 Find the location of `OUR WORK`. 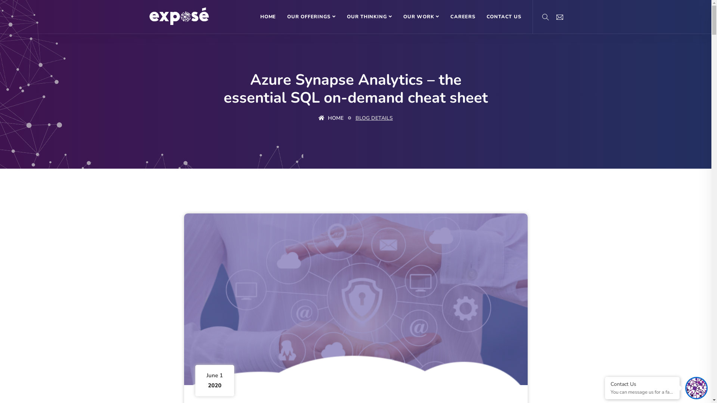

OUR WORK is located at coordinates (421, 17).